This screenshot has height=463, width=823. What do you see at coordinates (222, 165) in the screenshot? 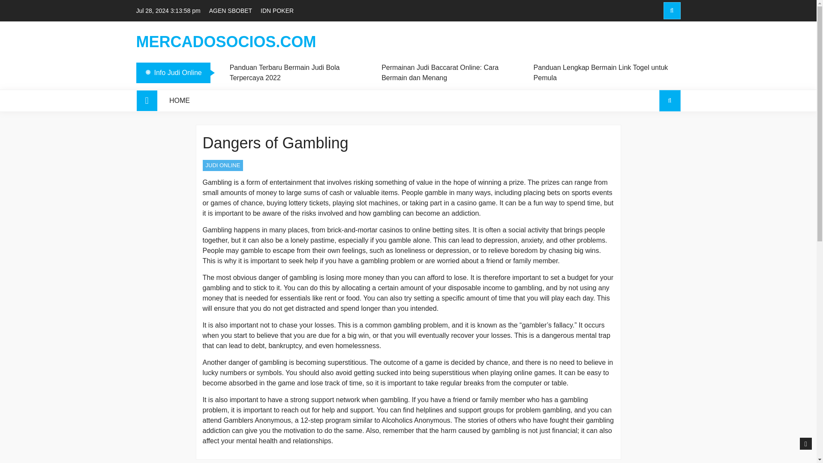
I see `JUDI ONLINE` at bounding box center [222, 165].